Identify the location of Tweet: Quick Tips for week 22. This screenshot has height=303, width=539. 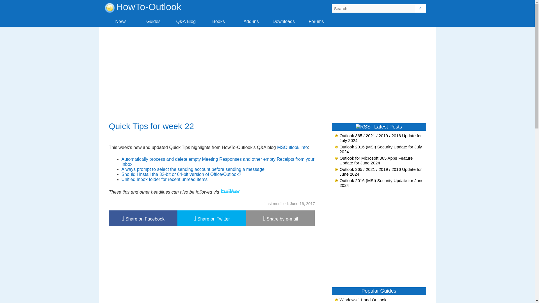
(212, 218).